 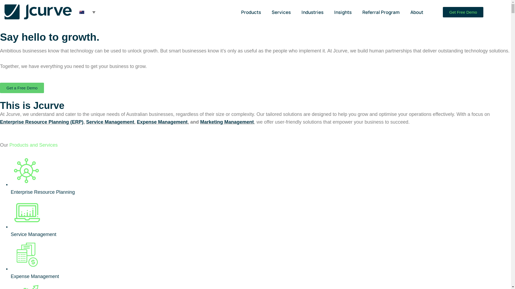 I want to click on Get Free Demo, so click(x=463, y=12).